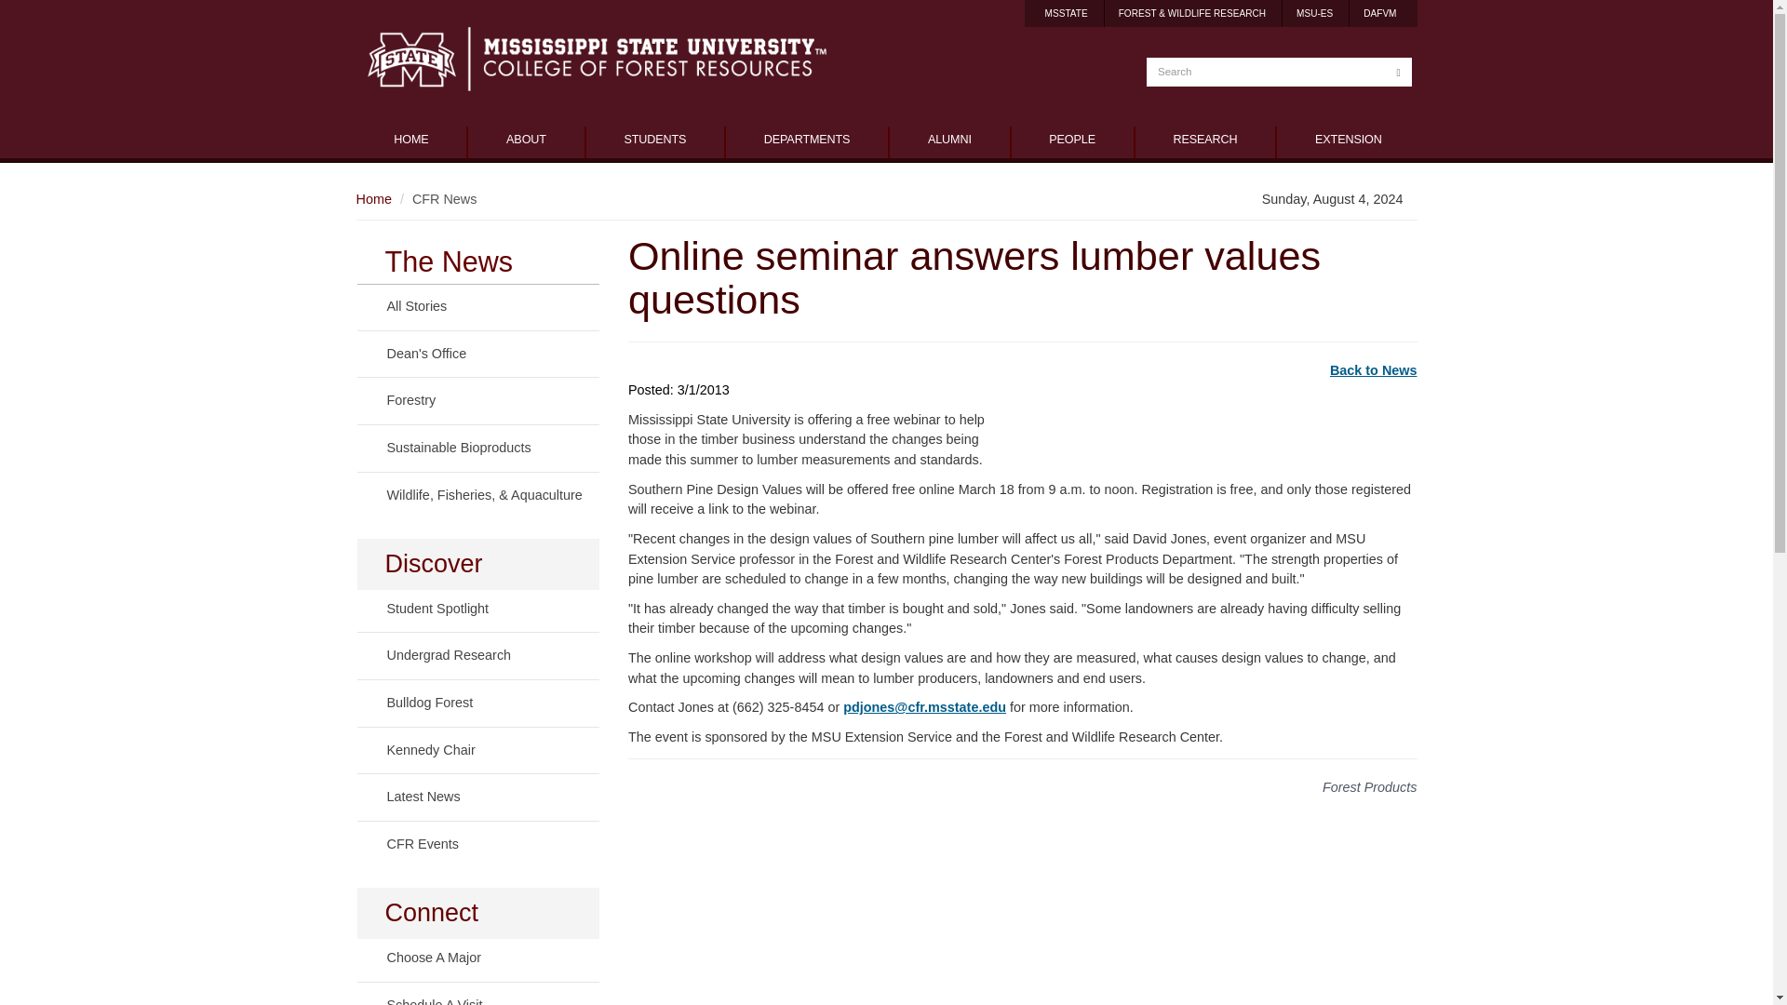 The image size is (1787, 1005). What do you see at coordinates (1314, 13) in the screenshot?
I see `Mississippi State Univeristy Extension Service` at bounding box center [1314, 13].